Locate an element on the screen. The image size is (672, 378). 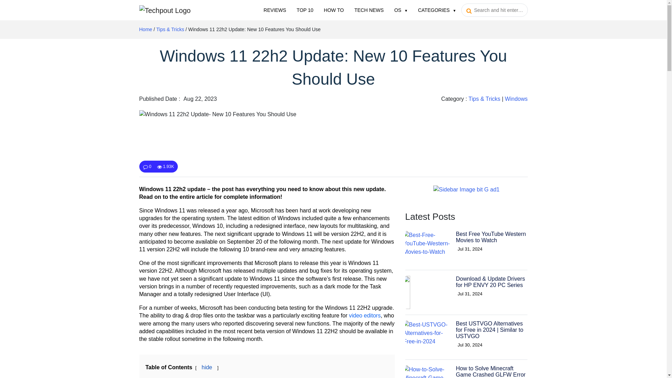
Reviews is located at coordinates (275, 10).